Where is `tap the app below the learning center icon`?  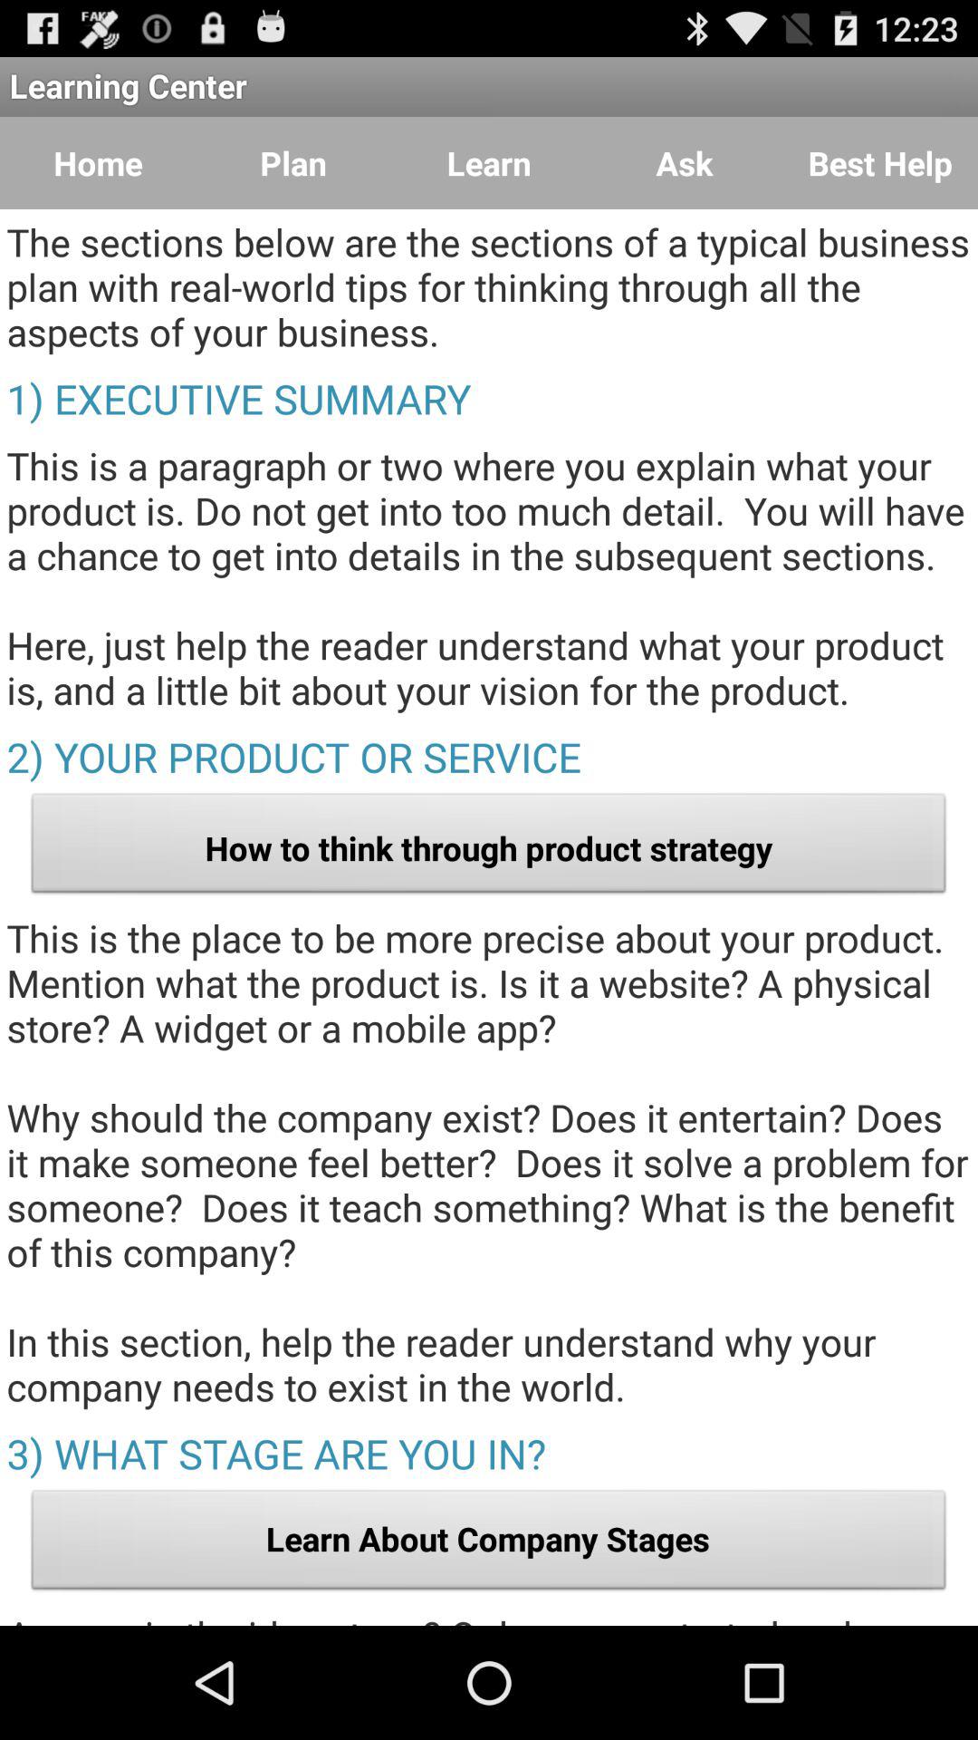
tap the app below the learning center icon is located at coordinates (880, 163).